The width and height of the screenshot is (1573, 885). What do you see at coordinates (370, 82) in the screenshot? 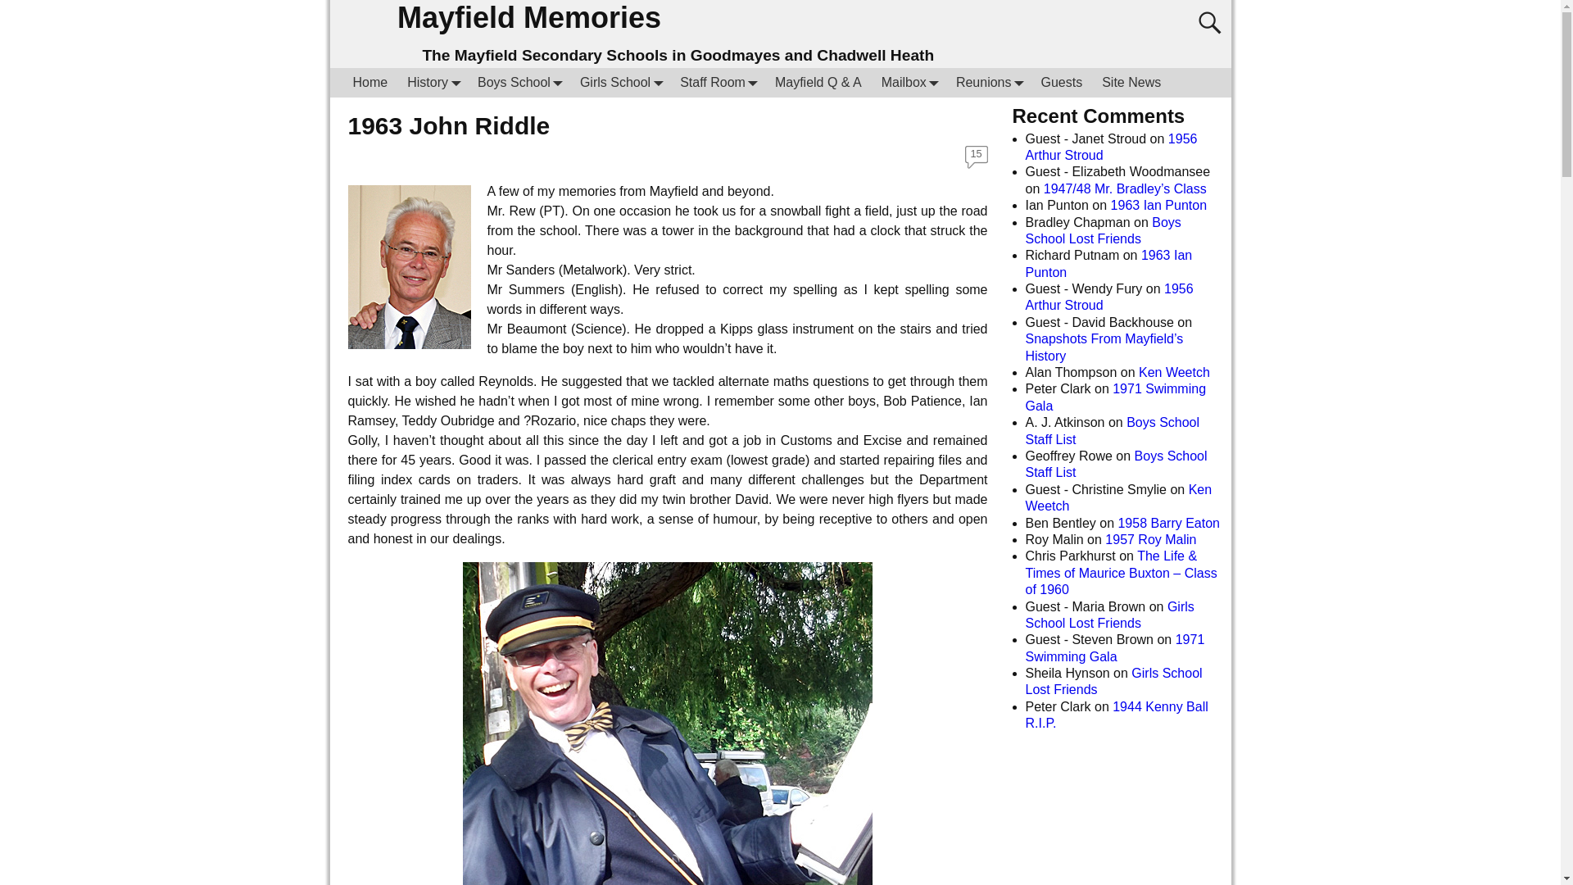
I see `Home` at bounding box center [370, 82].